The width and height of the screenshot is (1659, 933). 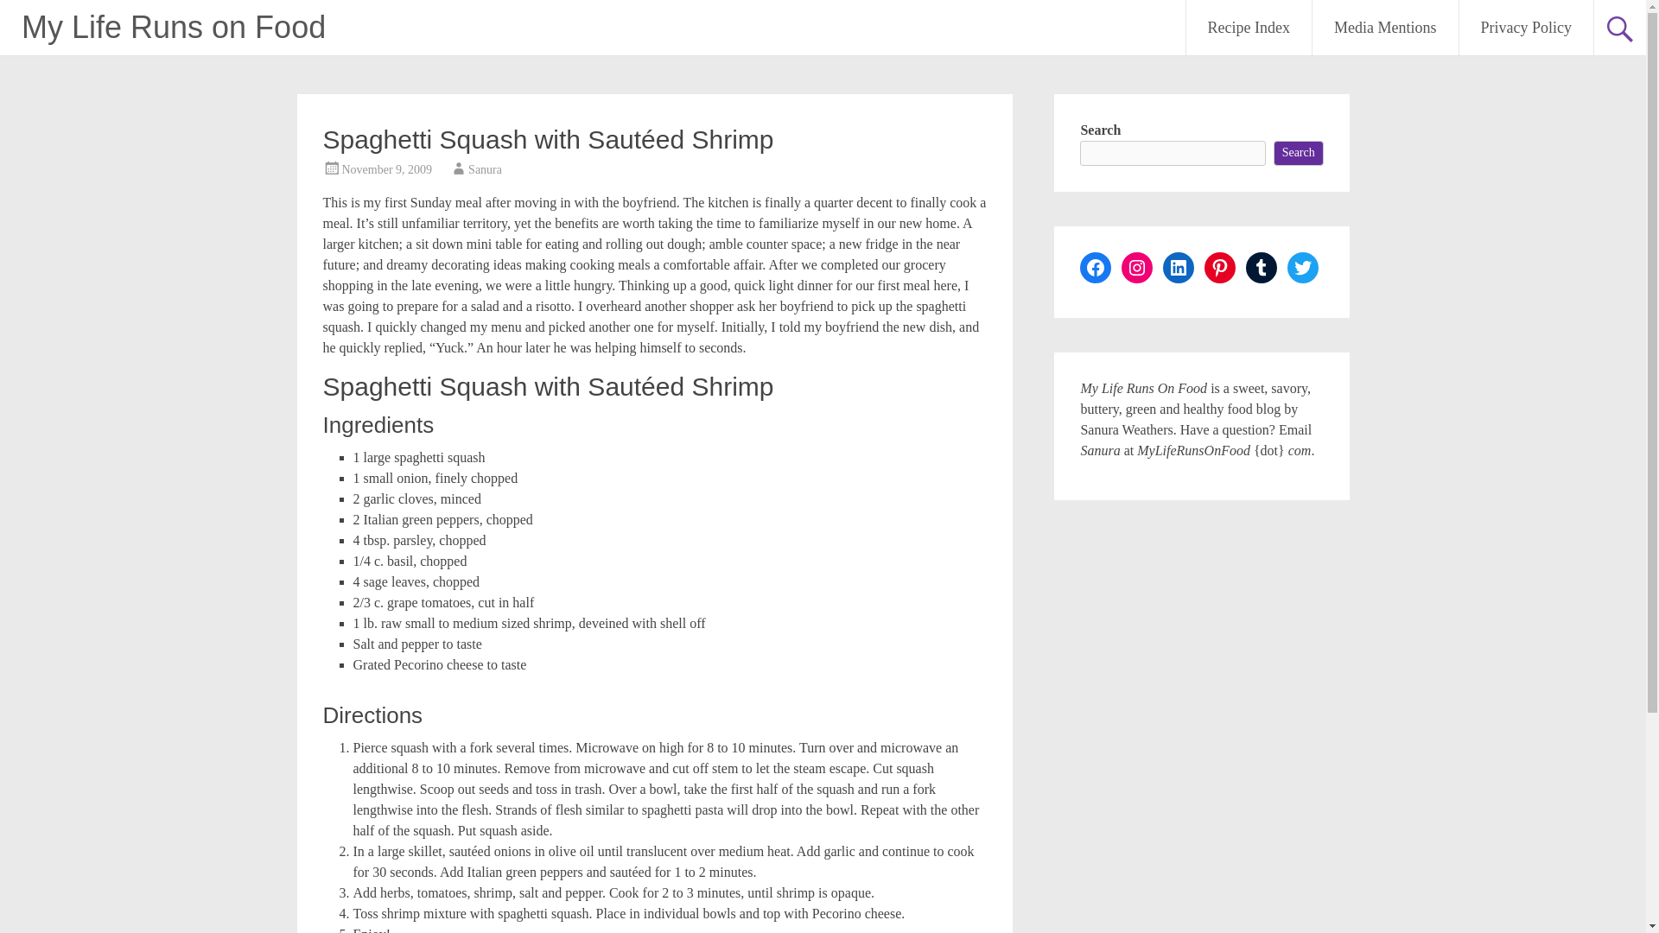 What do you see at coordinates (485, 169) in the screenshot?
I see `Sanura` at bounding box center [485, 169].